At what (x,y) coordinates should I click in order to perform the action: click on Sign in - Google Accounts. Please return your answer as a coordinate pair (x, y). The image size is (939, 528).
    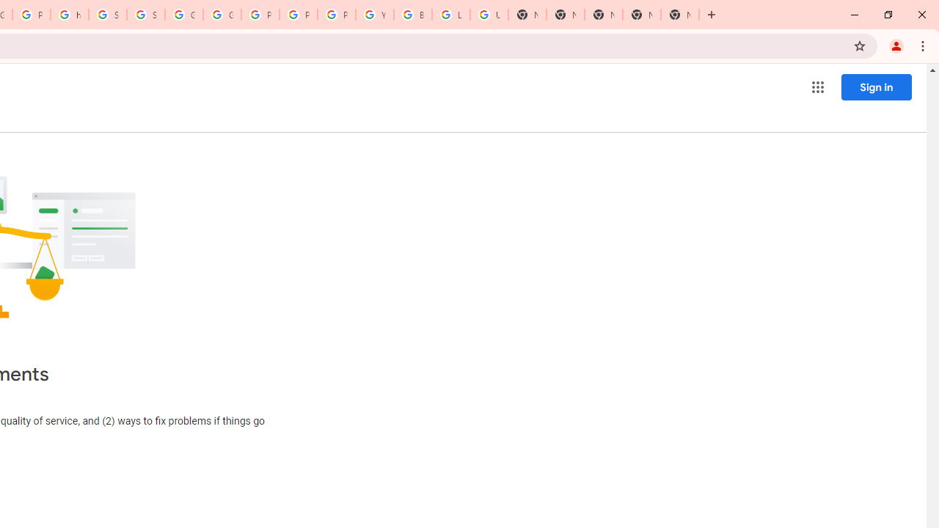
    Looking at the image, I should click on (107, 15).